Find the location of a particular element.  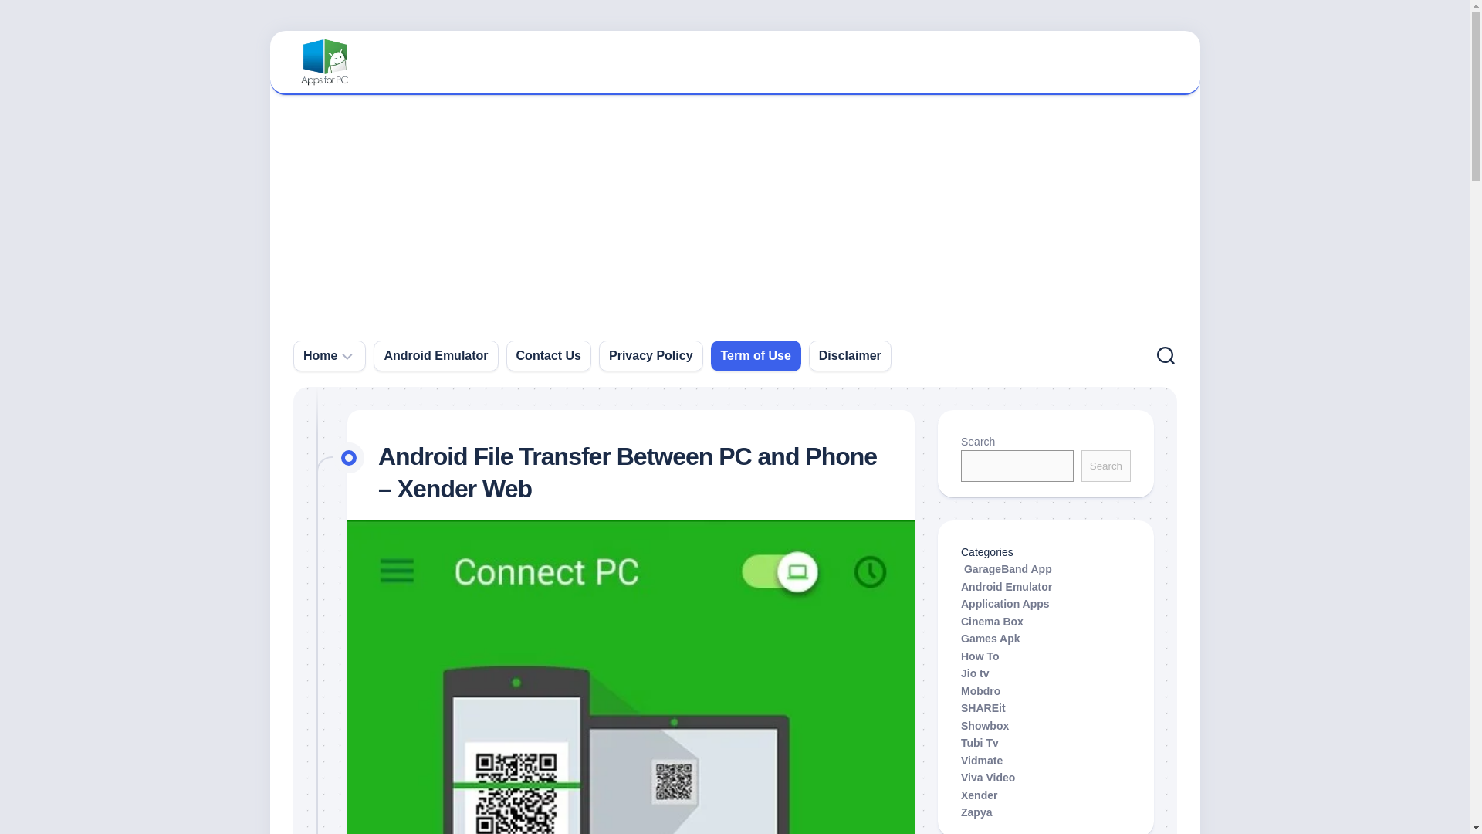

Term of Use is located at coordinates (756, 355).